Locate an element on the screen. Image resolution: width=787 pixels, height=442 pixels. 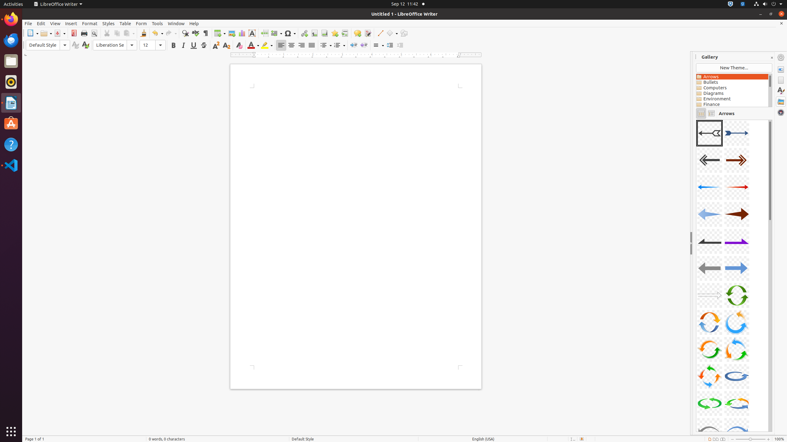
Redo is located at coordinates (171, 33).